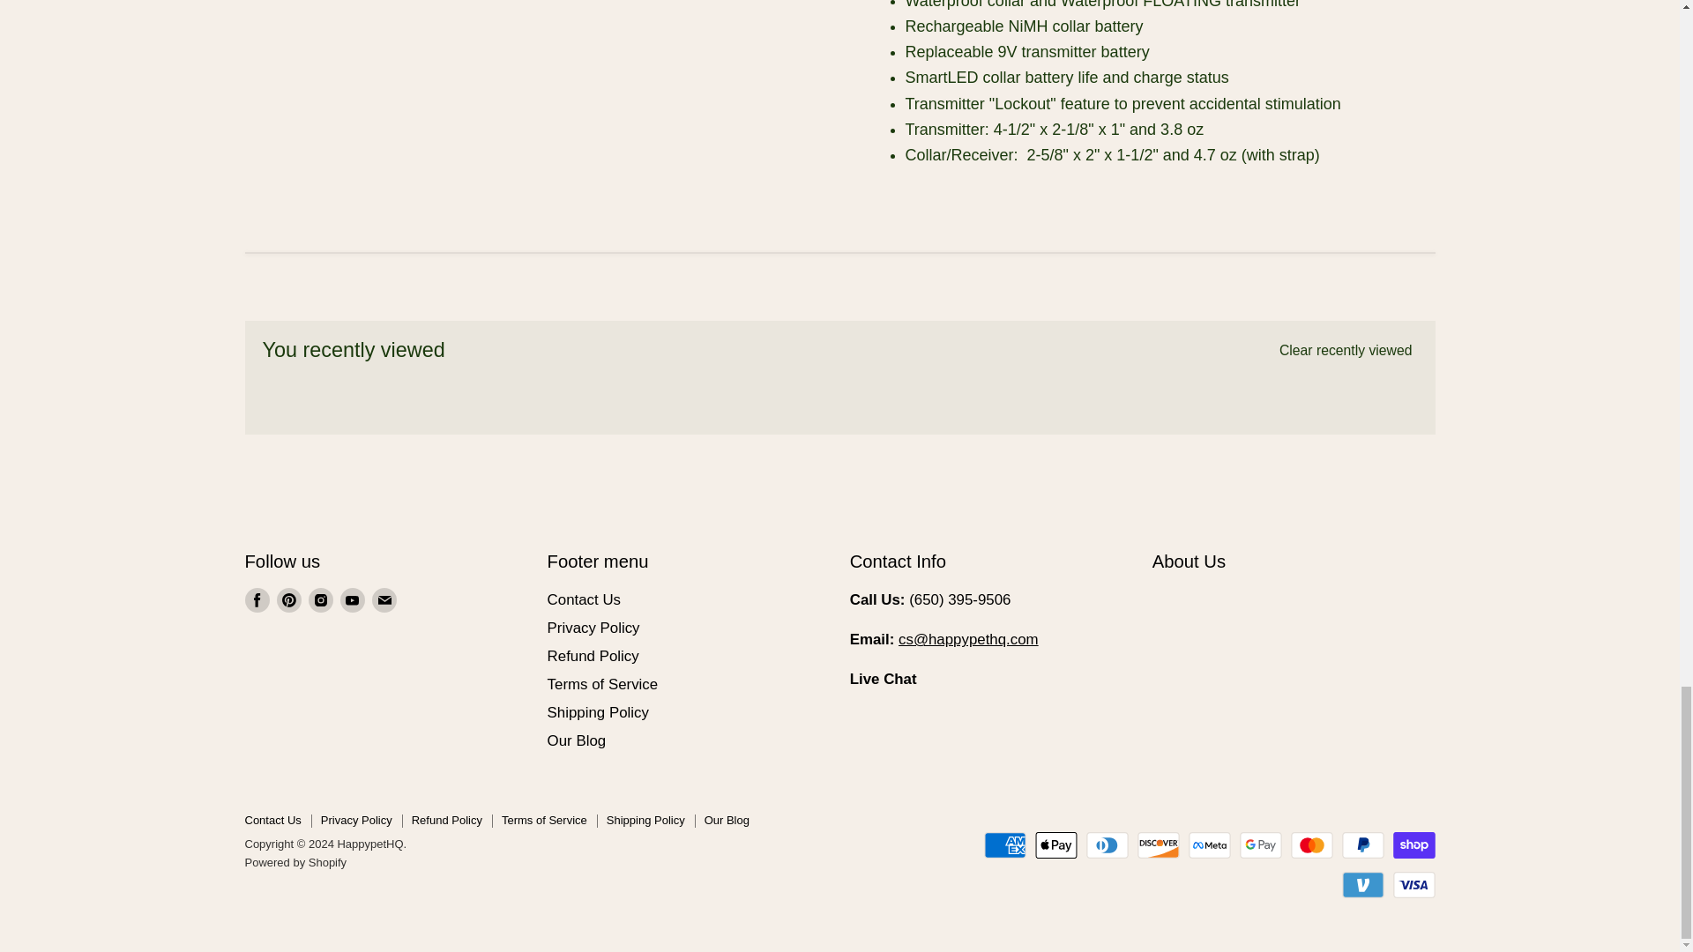 The image size is (1693, 952). I want to click on Youtube, so click(353, 600).